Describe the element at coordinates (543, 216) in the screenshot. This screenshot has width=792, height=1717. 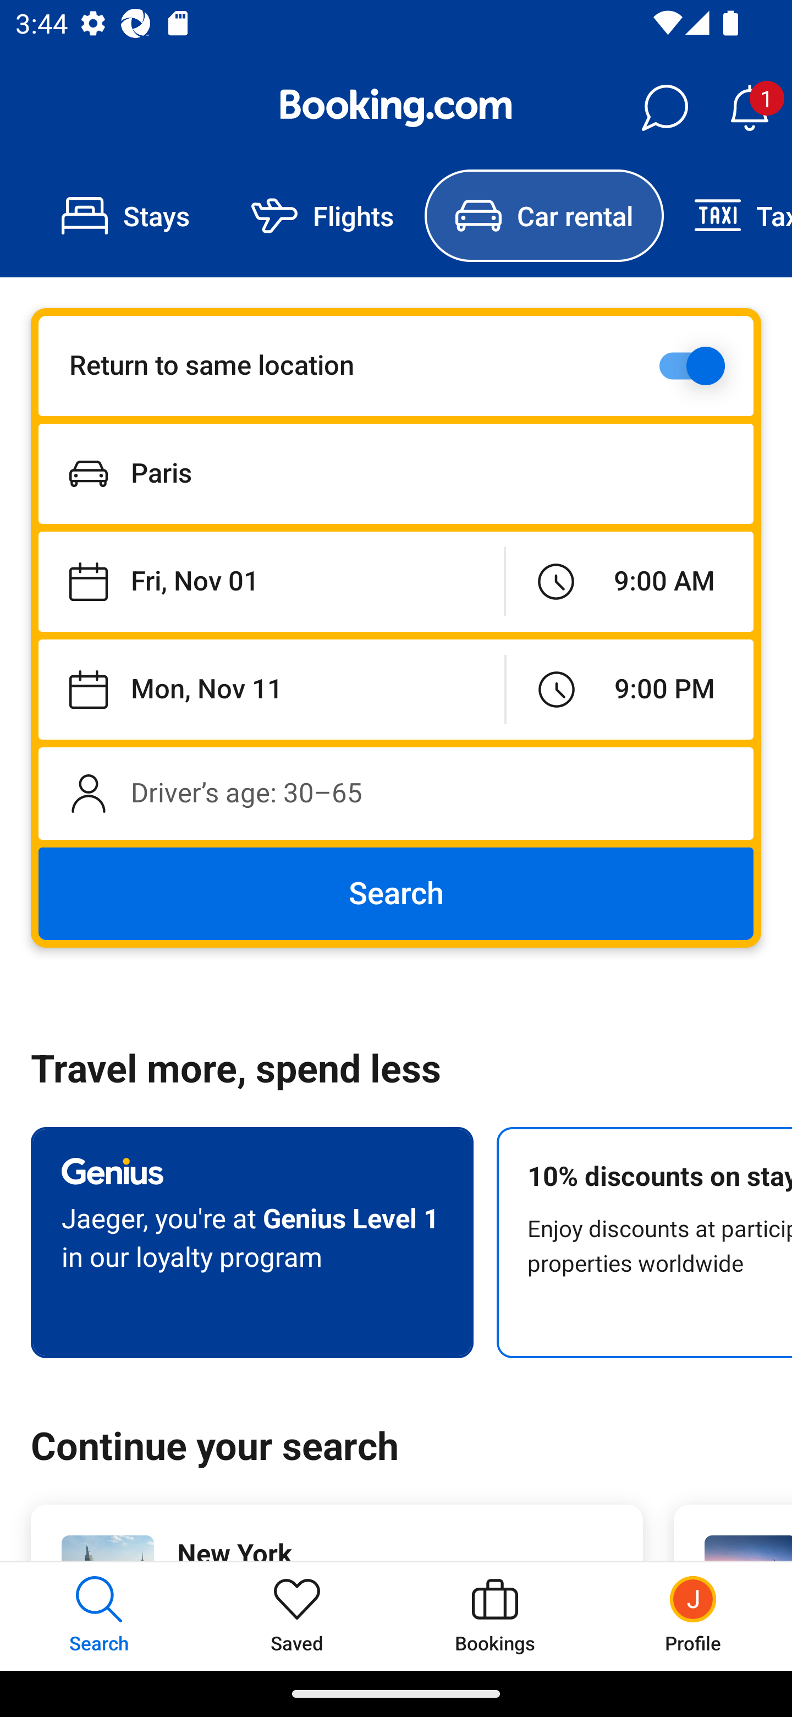
I see `Car rental` at that location.